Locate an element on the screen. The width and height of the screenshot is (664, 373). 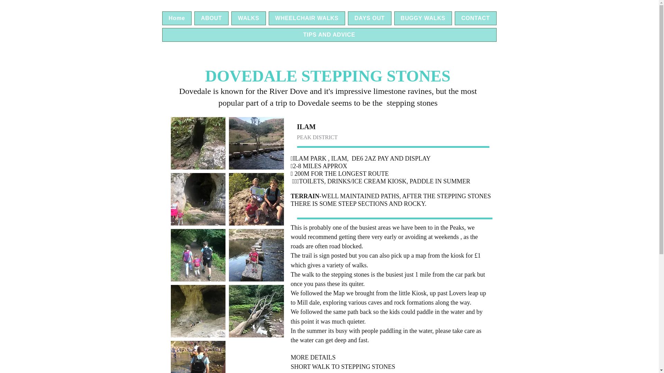
Home is located at coordinates (177, 18).